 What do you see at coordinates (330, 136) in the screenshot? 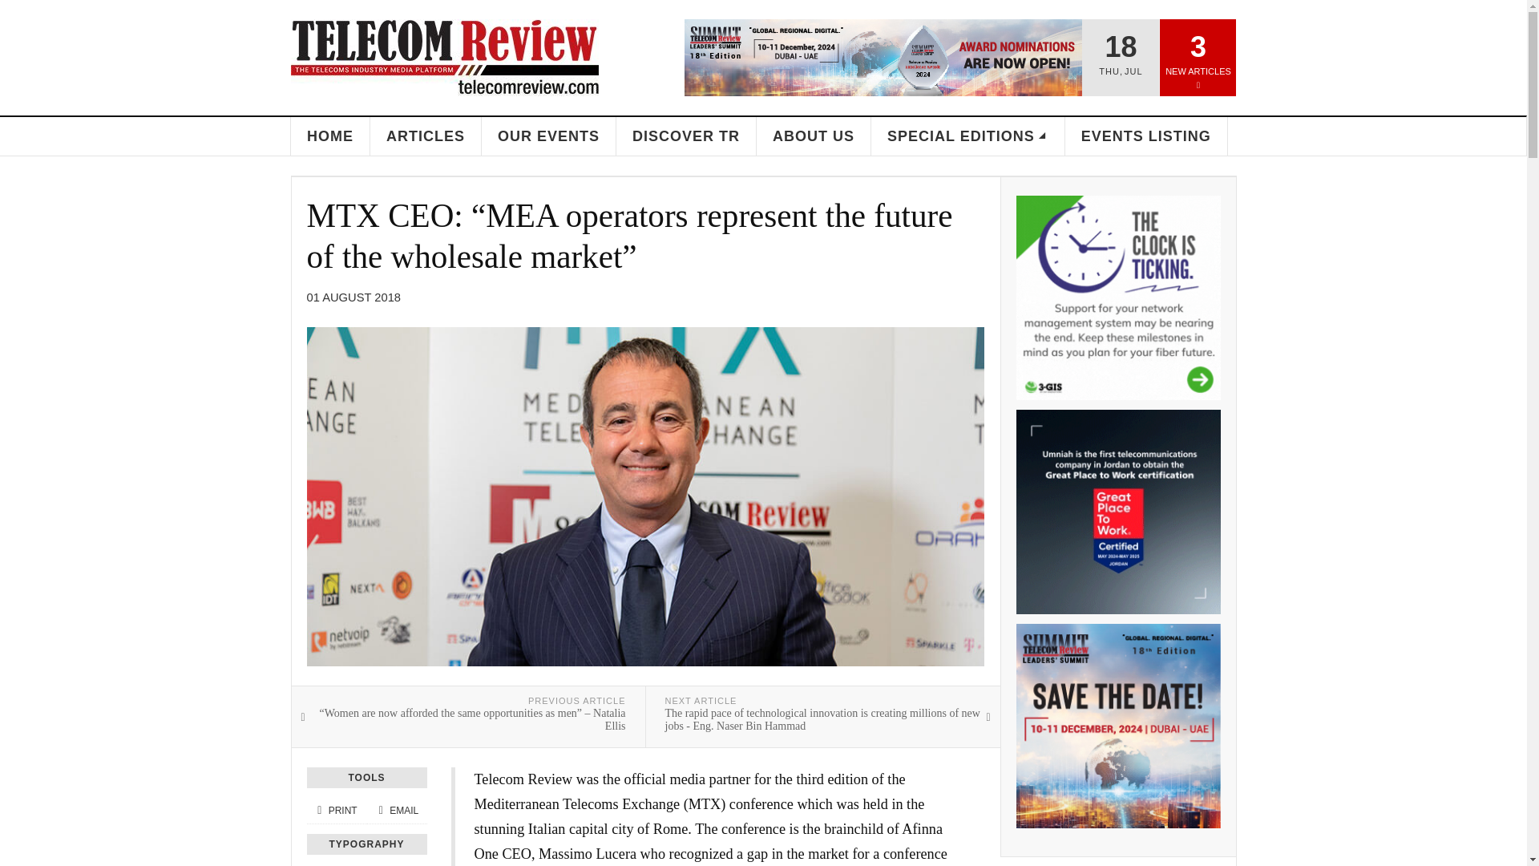
I see `HOME` at bounding box center [330, 136].